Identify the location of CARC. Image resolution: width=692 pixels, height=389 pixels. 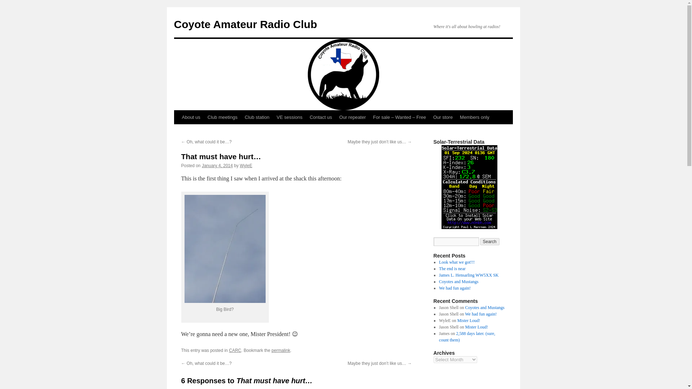
(235, 350).